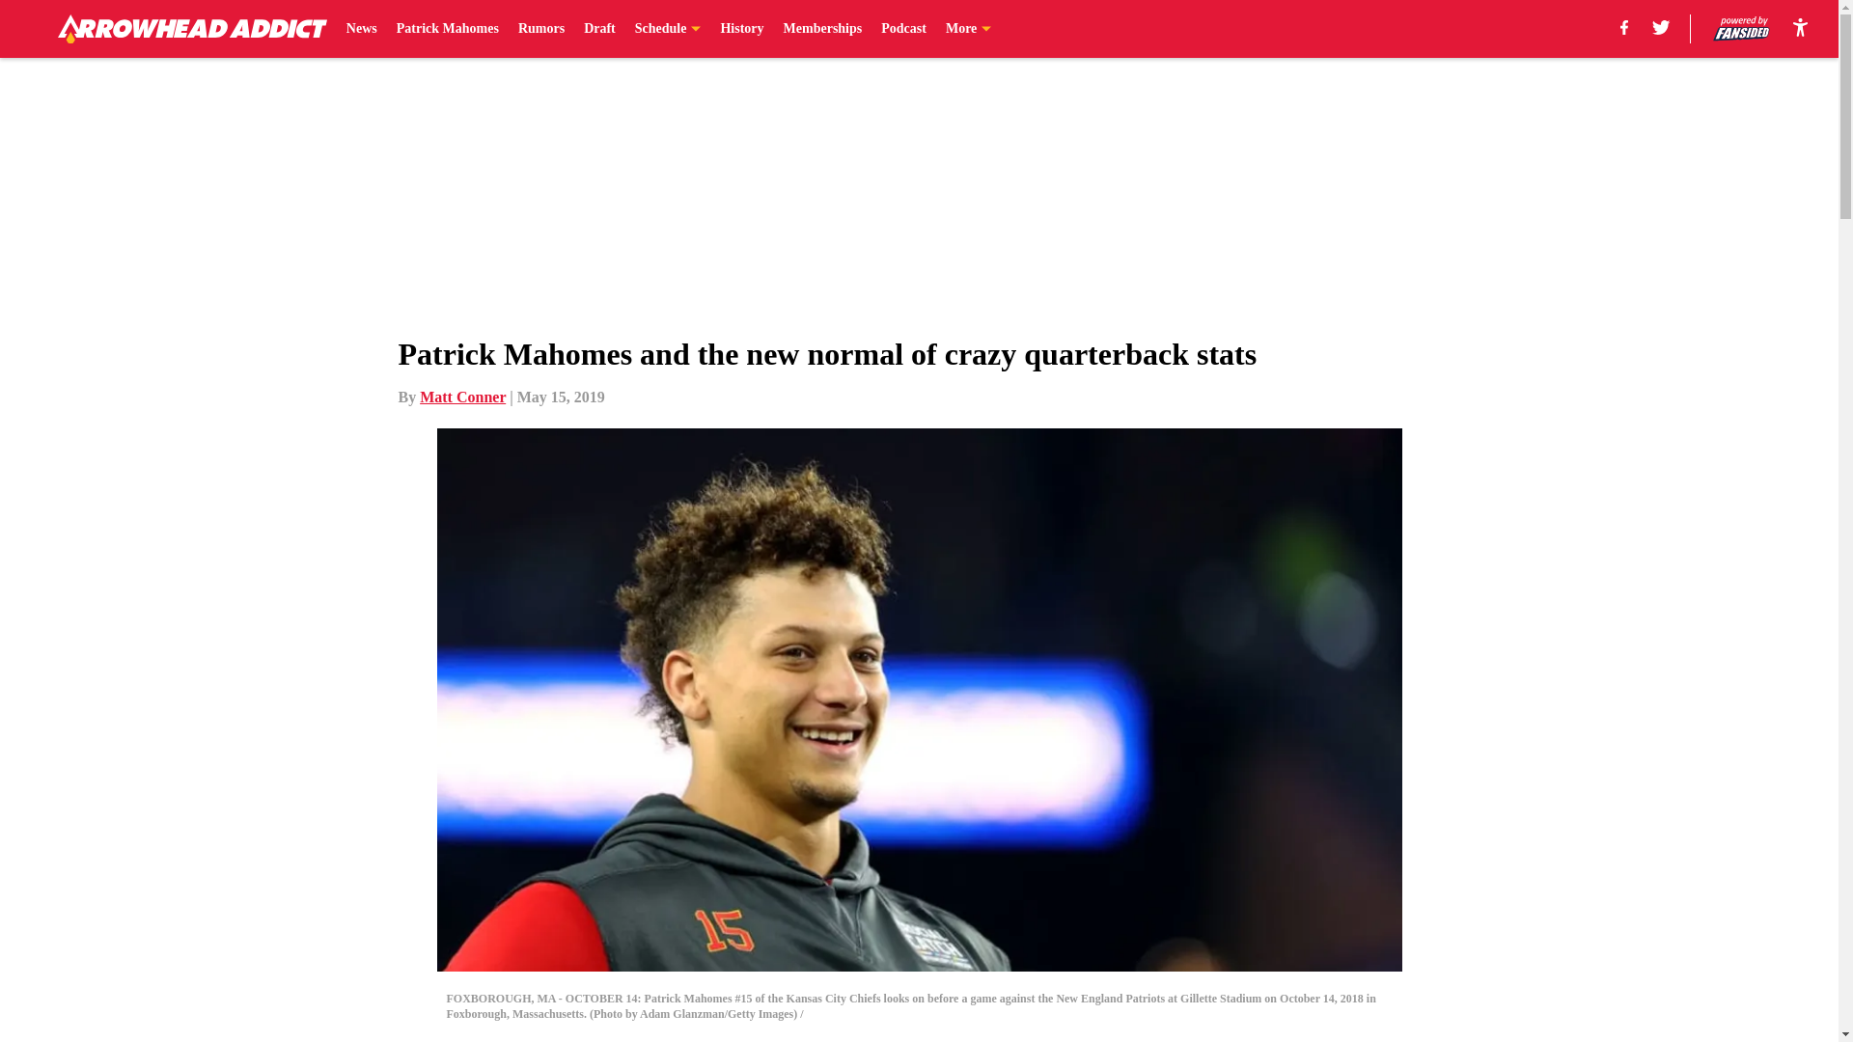 Image resolution: width=1853 pixels, height=1042 pixels. What do you see at coordinates (541, 29) in the screenshot?
I see `Rumors` at bounding box center [541, 29].